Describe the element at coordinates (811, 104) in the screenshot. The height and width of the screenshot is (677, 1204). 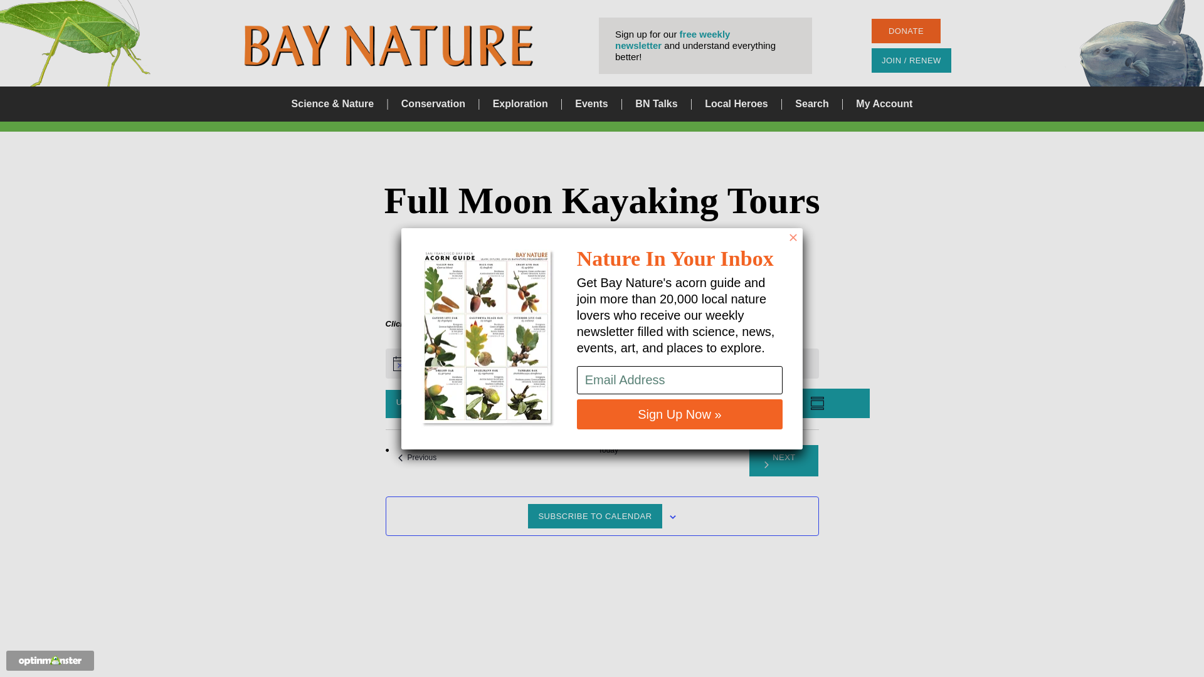
I see `SUMMARY` at that location.